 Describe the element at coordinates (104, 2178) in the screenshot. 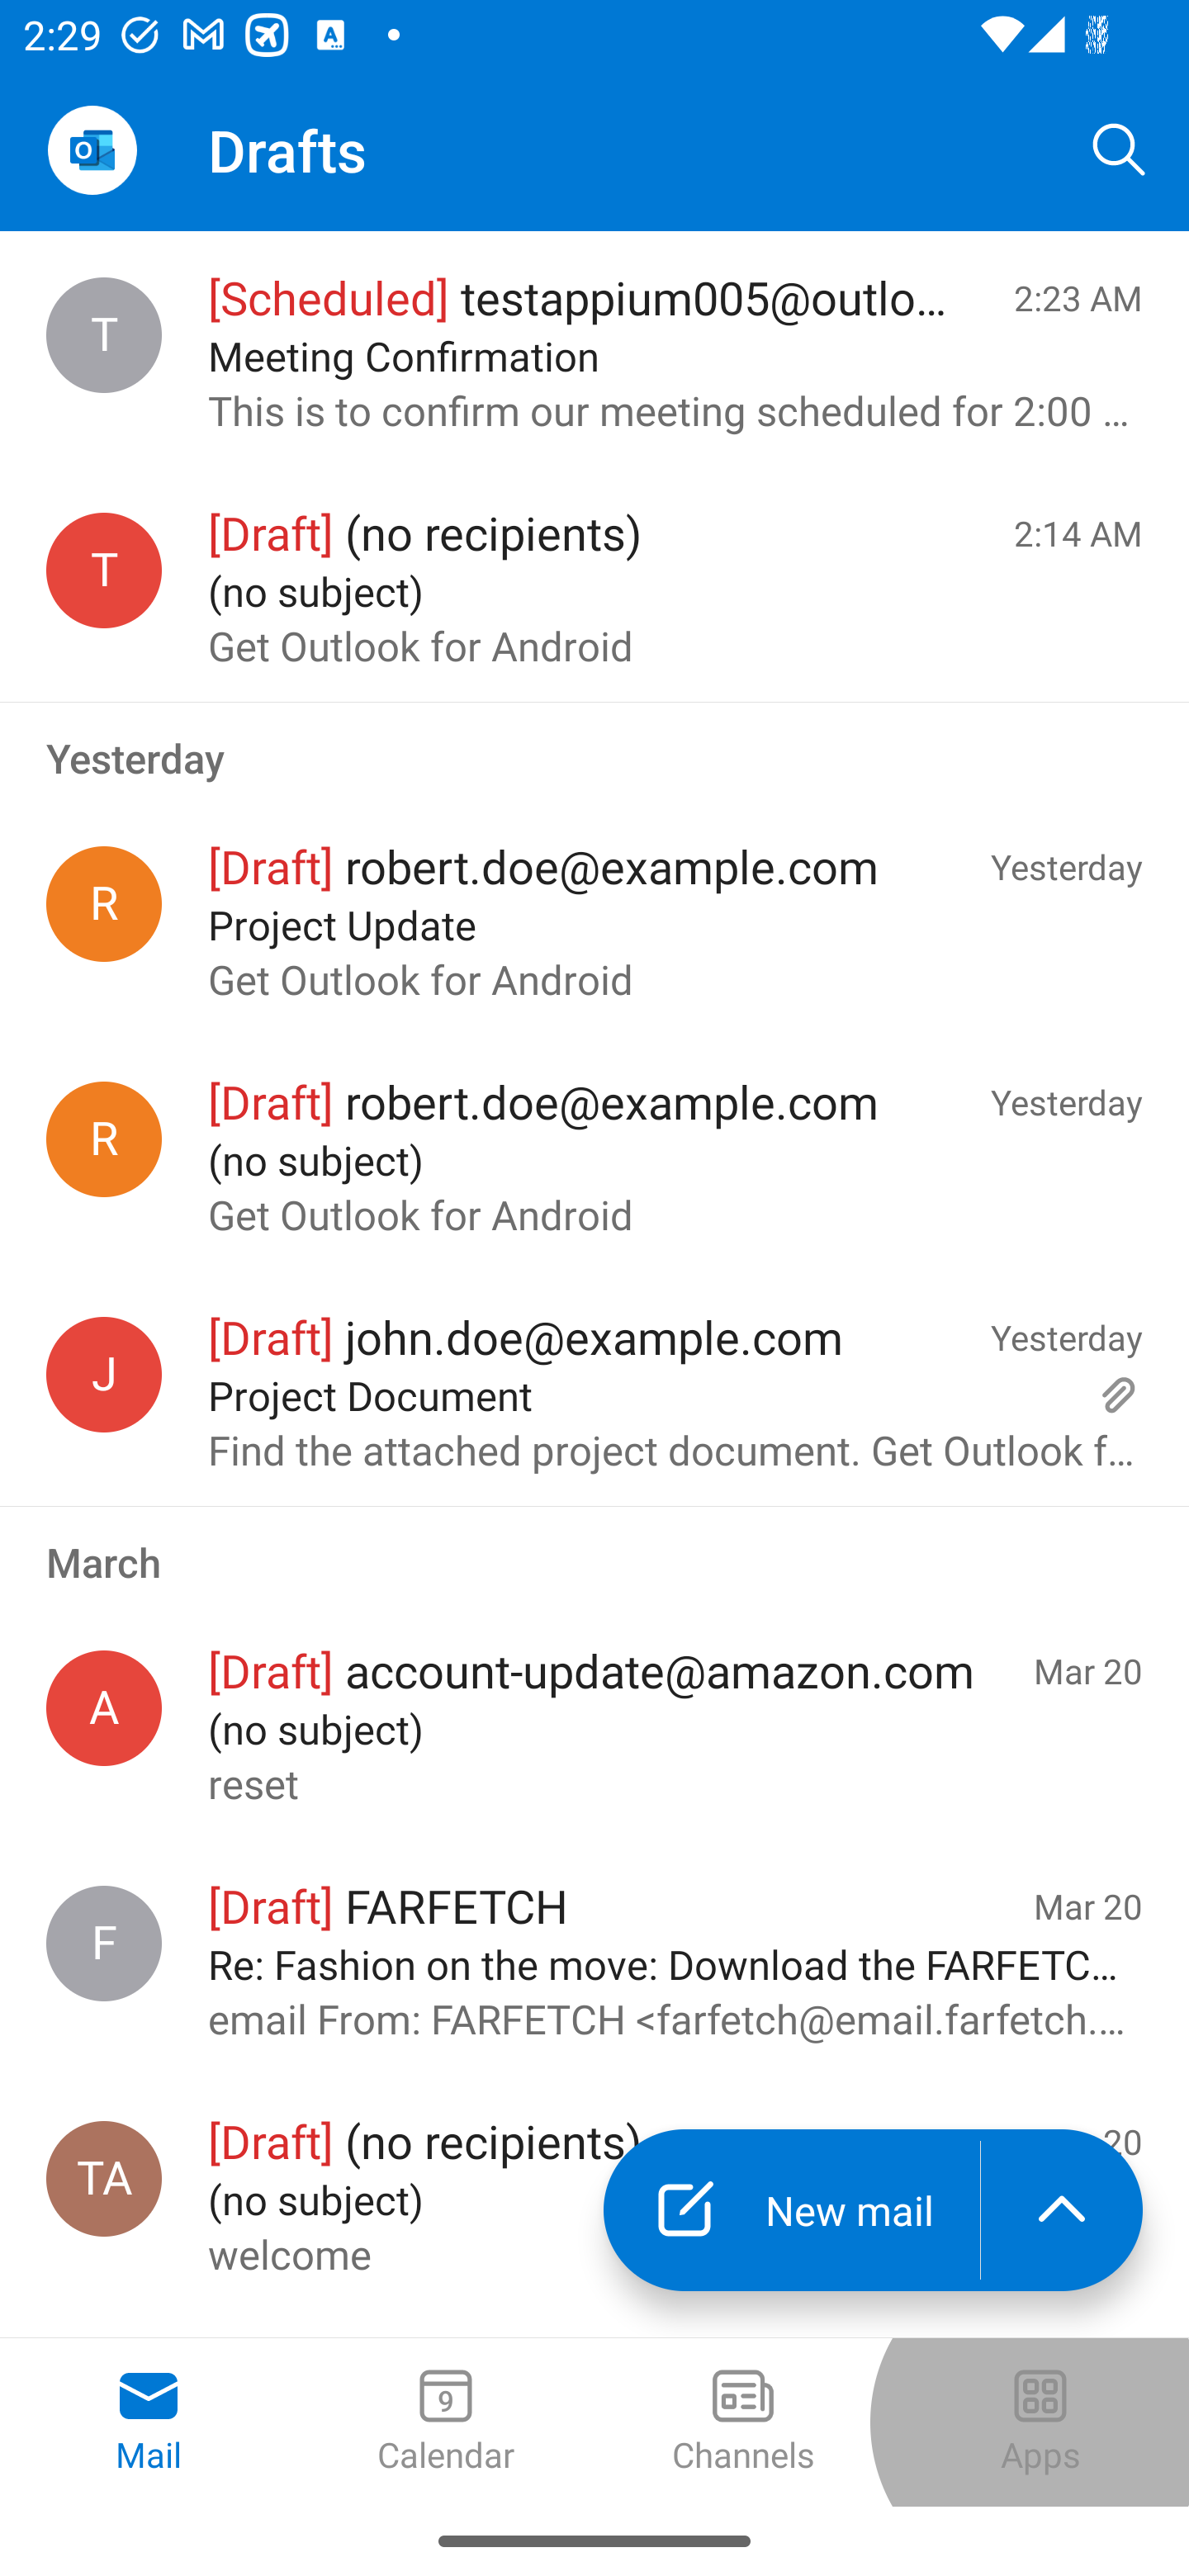

I see `Test Appium, testappium002@outlook.com` at that location.